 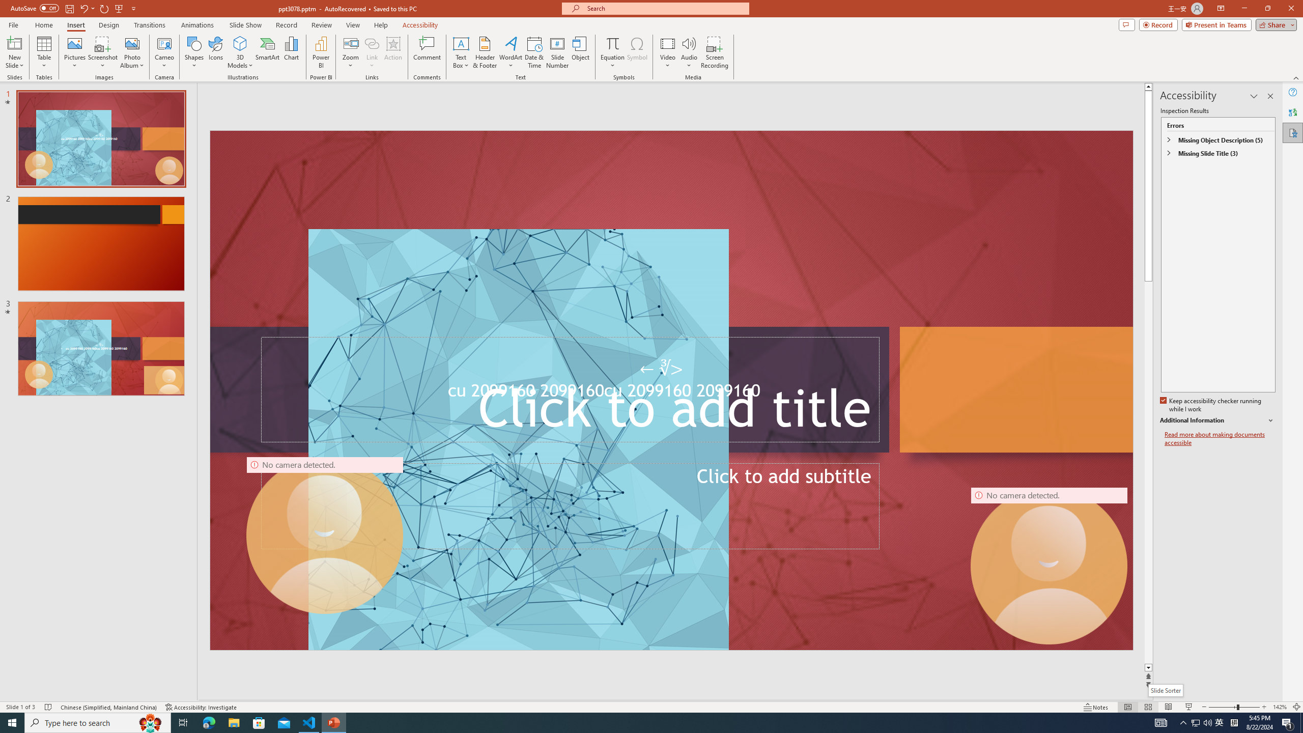 What do you see at coordinates (1211, 405) in the screenshot?
I see `Keep accessibility checker running while I work` at bounding box center [1211, 405].